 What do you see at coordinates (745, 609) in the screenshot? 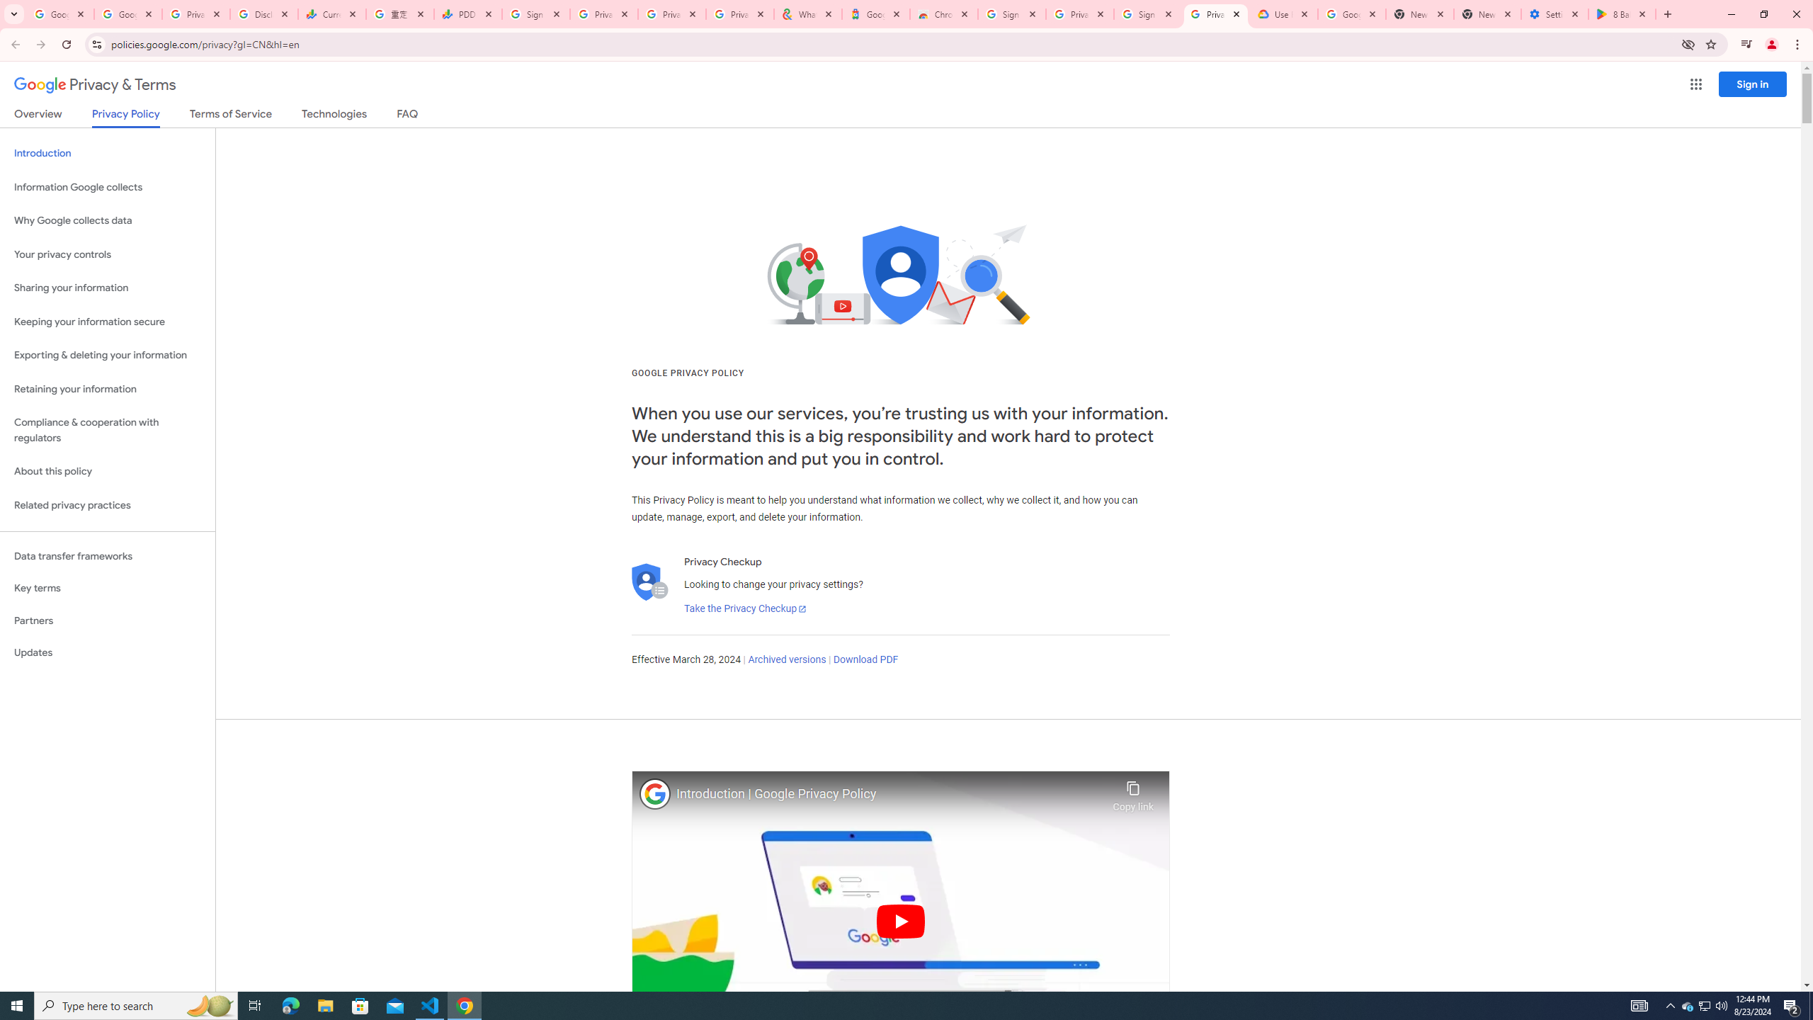
I see `Take the Privacy Checkup` at bounding box center [745, 609].